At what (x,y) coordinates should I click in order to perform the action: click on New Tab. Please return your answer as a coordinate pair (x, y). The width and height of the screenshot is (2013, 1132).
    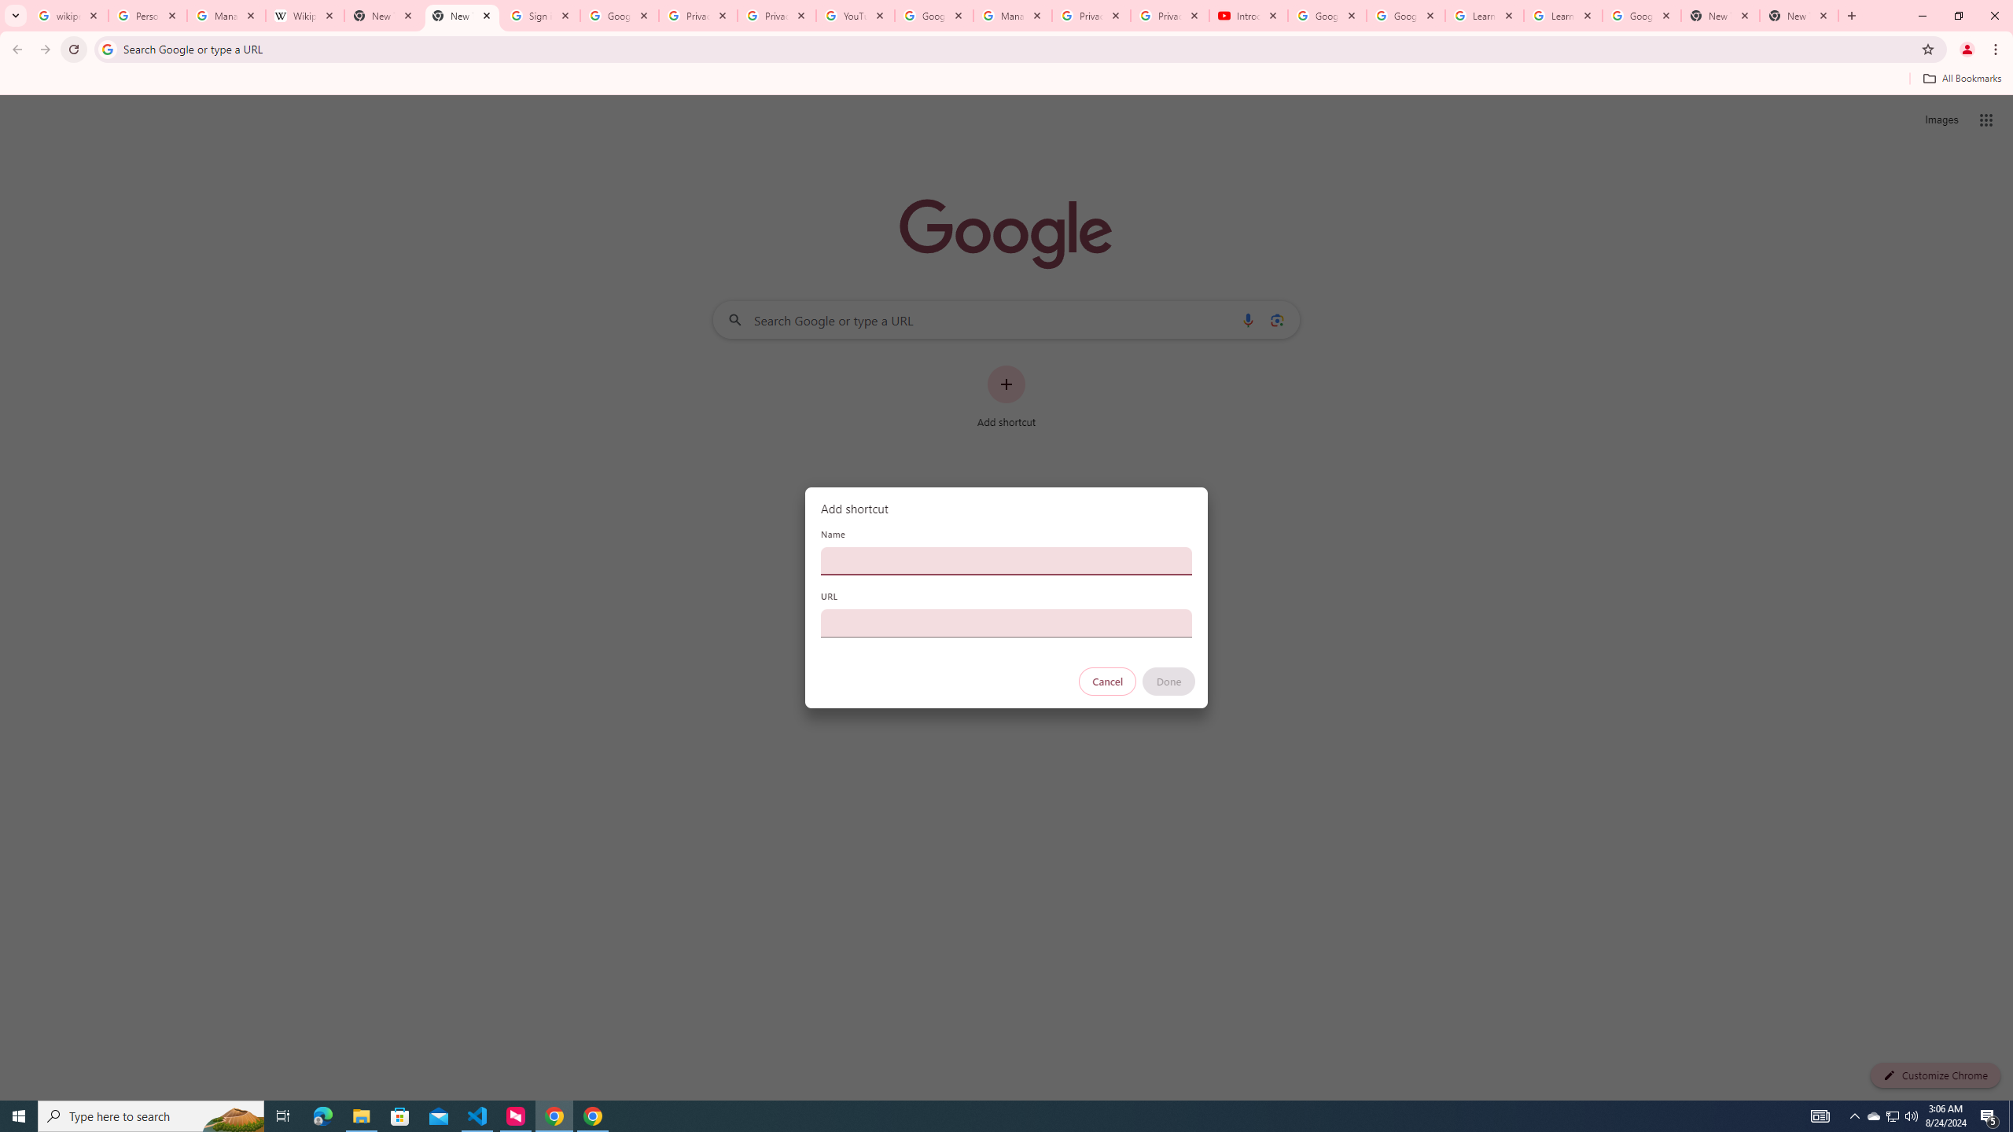
    Looking at the image, I should click on (1720, 16).